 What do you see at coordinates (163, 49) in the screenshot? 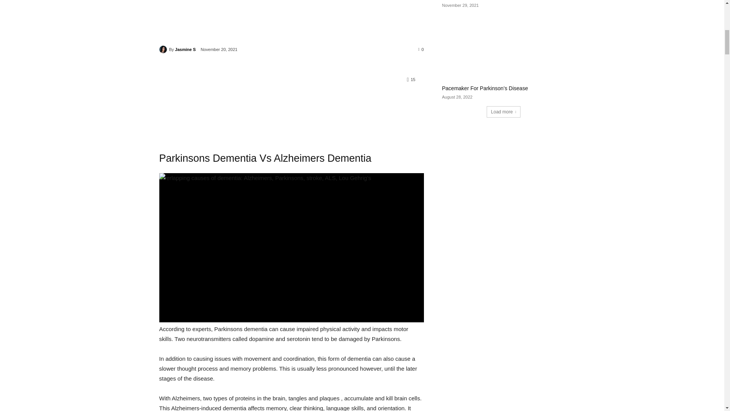
I see `Jasmine S` at bounding box center [163, 49].